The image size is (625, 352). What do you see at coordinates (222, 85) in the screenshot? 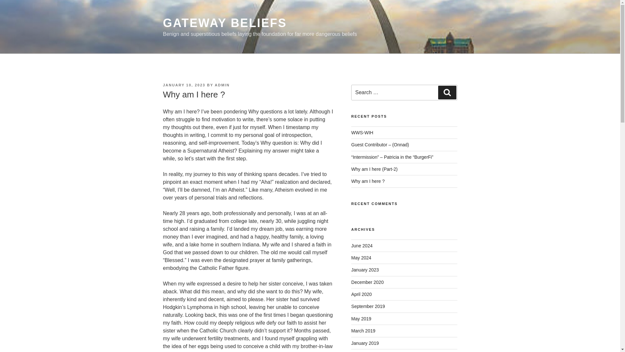
I see `ADMIN` at bounding box center [222, 85].